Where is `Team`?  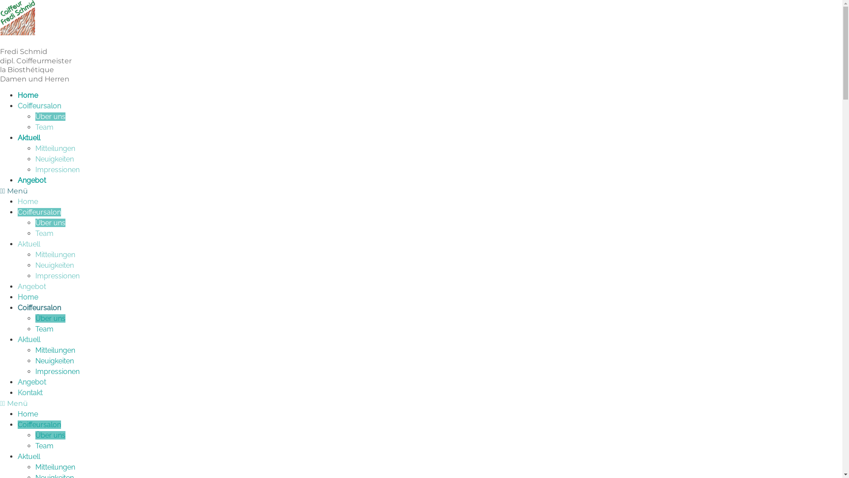 Team is located at coordinates (44, 329).